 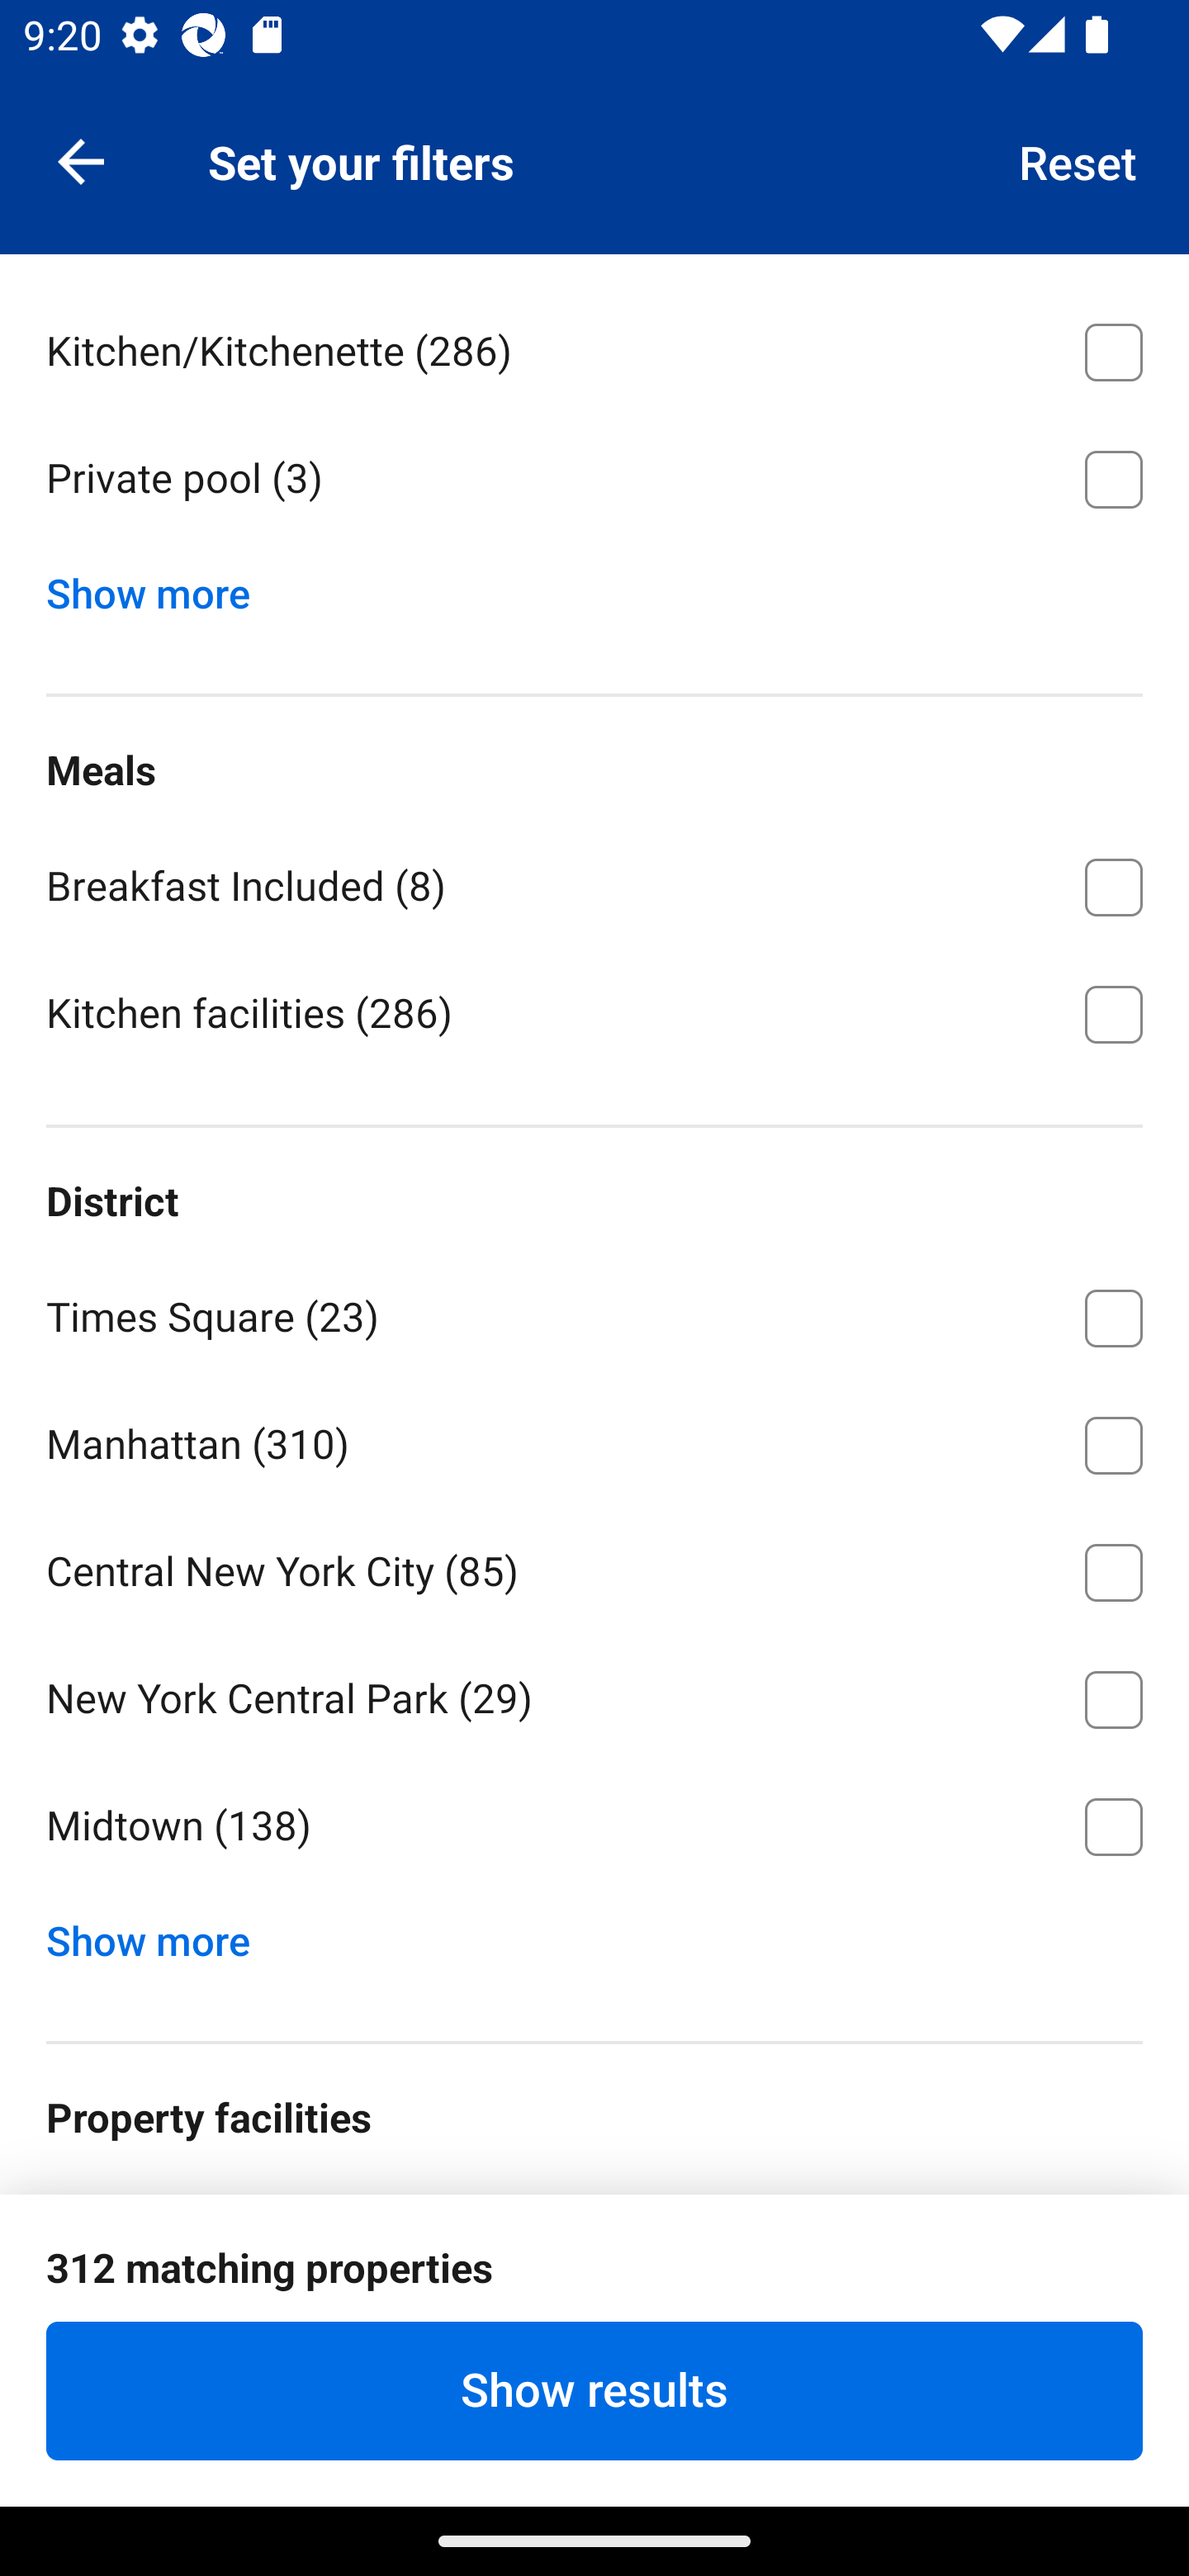 I want to click on Private pool ⁦(3), so click(x=594, y=479).